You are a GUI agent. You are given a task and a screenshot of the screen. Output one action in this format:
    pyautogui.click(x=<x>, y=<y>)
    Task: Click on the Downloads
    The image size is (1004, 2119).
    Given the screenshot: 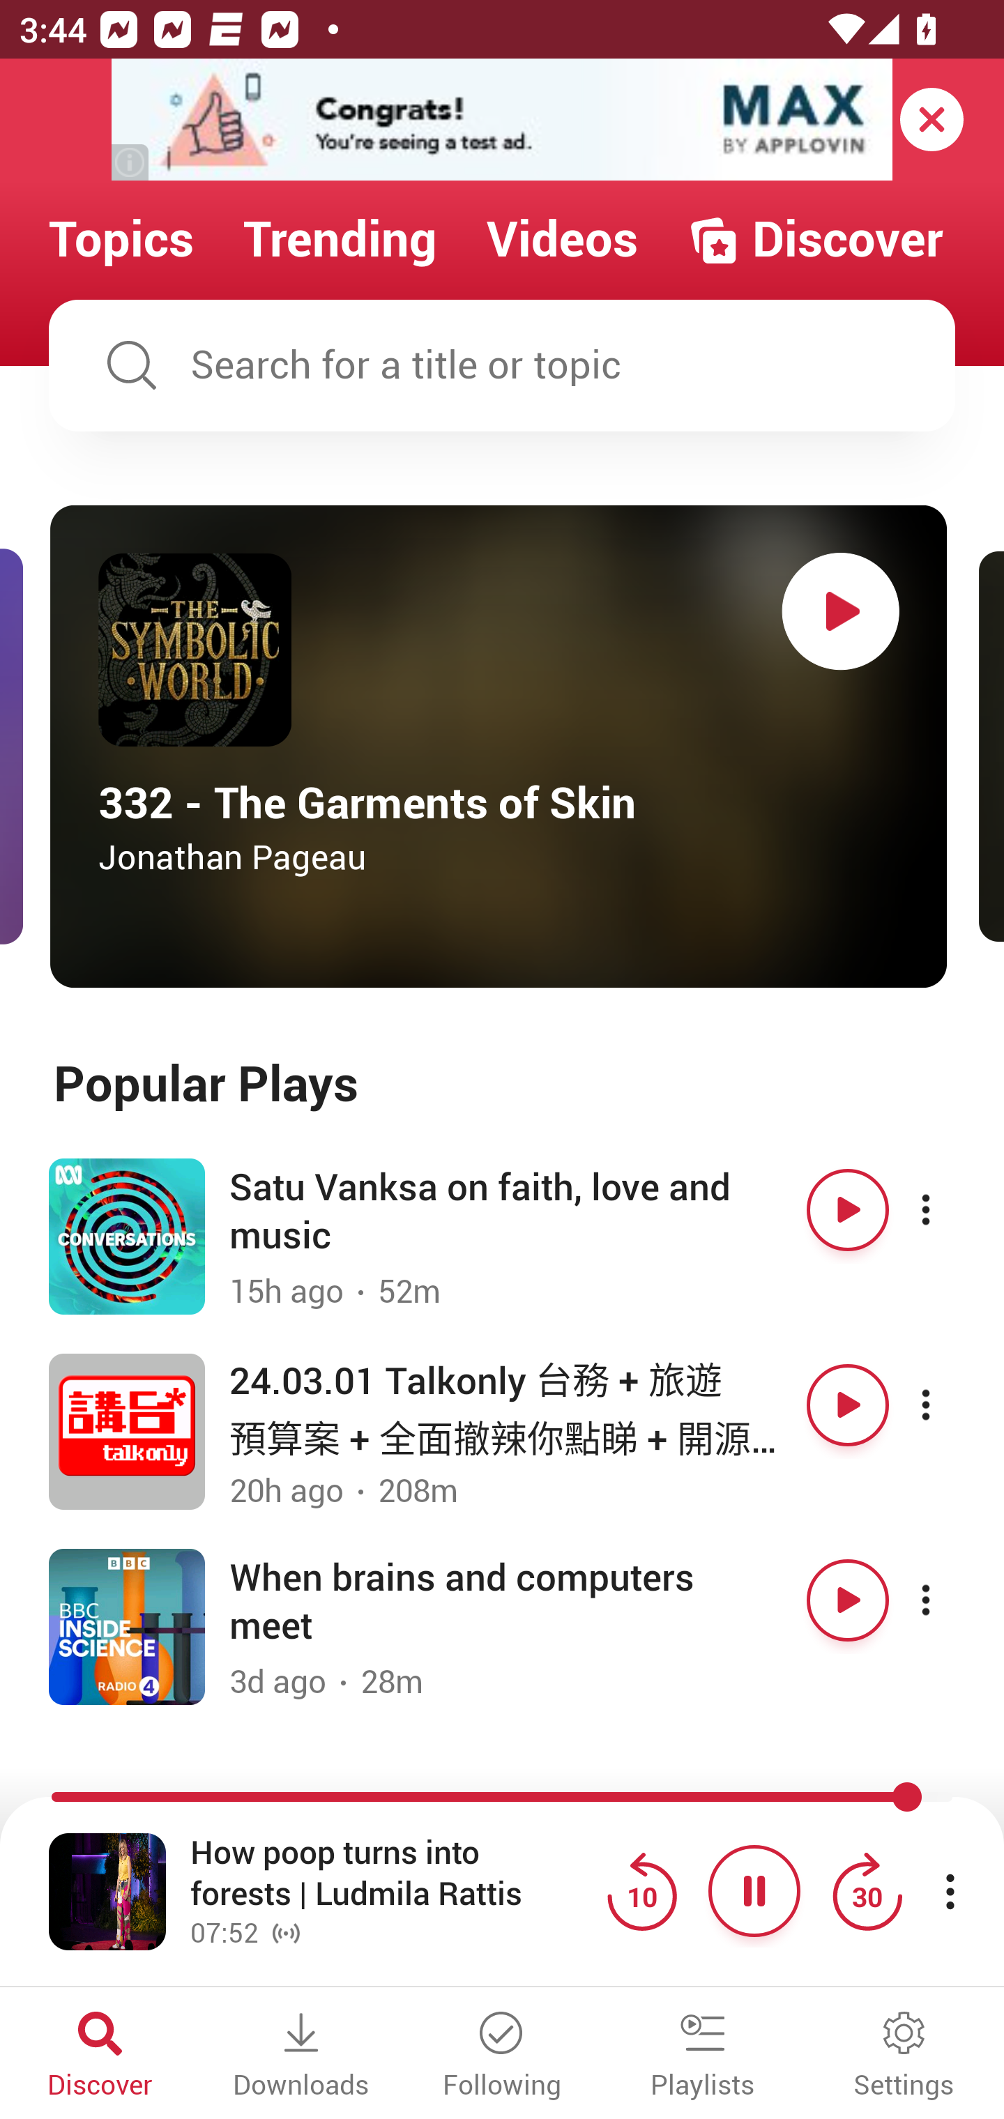 What is the action you would take?
    pyautogui.click(x=301, y=2056)
    